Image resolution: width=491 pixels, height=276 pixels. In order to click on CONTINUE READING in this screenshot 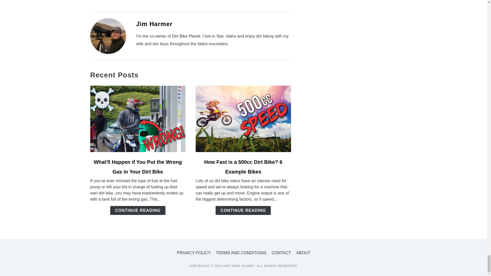, I will do `click(138, 210)`.